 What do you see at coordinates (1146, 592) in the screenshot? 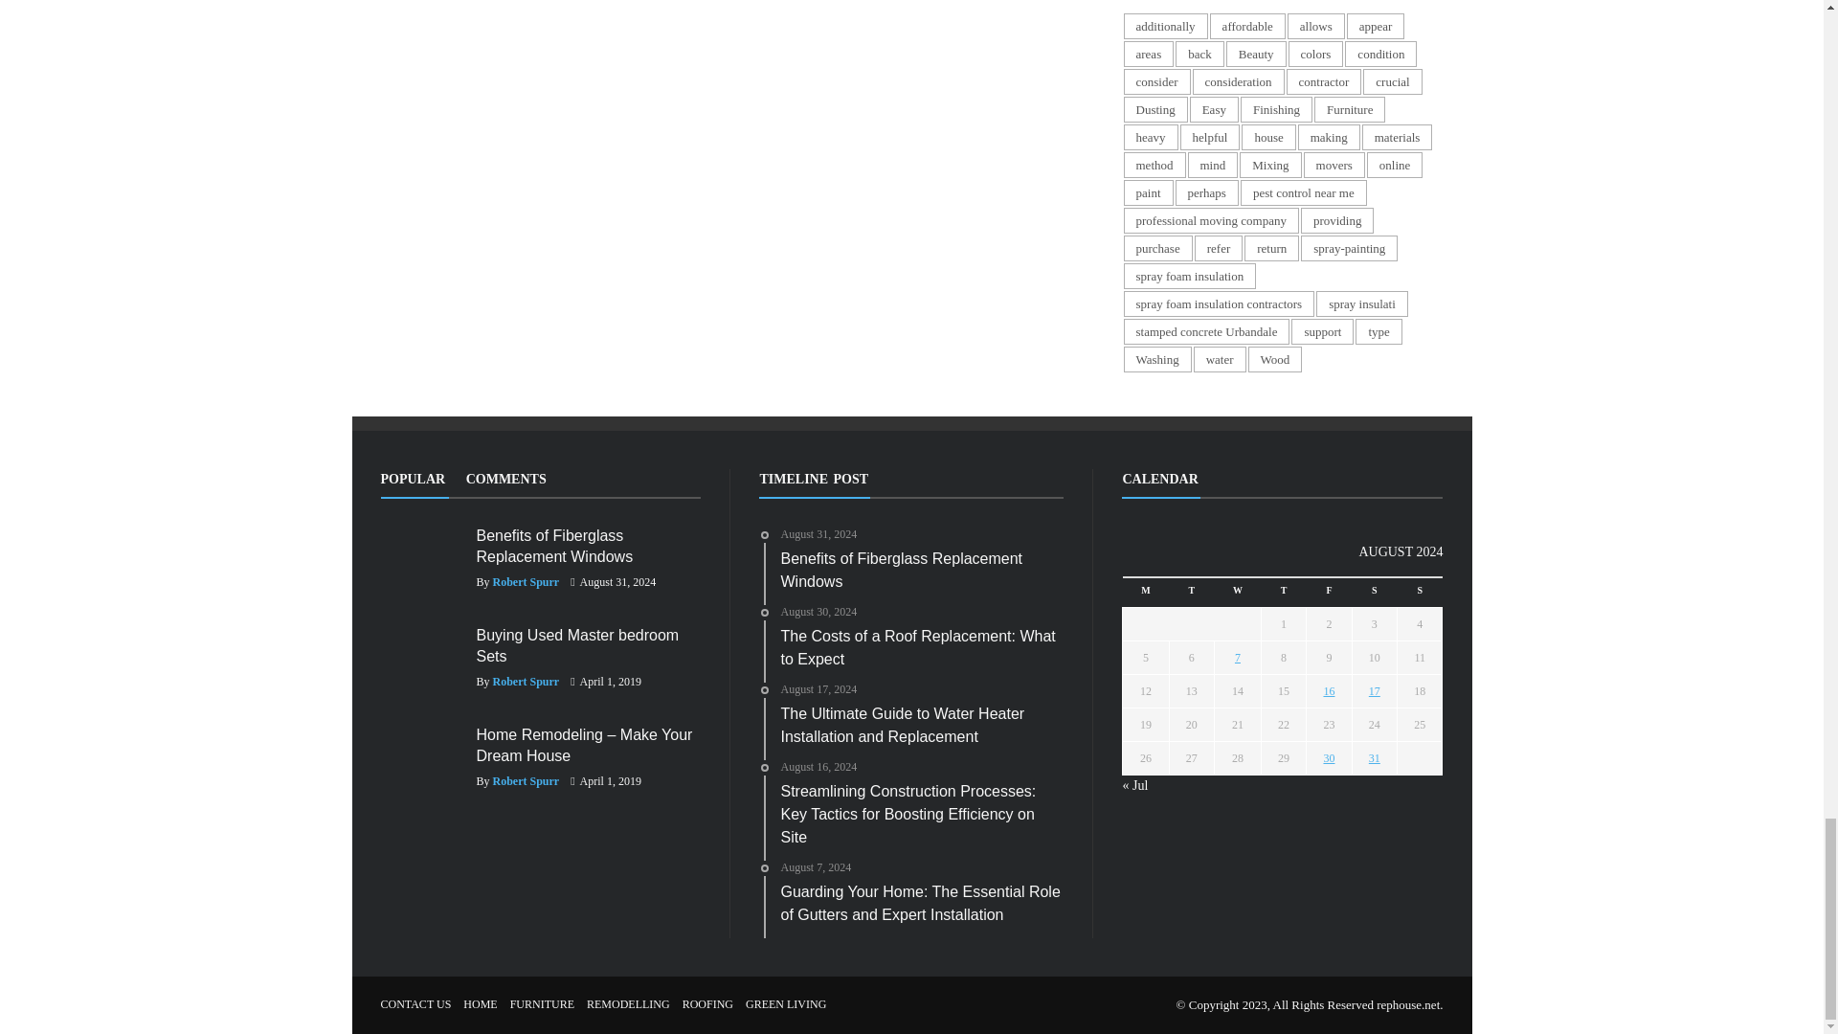
I see `Monday` at bounding box center [1146, 592].